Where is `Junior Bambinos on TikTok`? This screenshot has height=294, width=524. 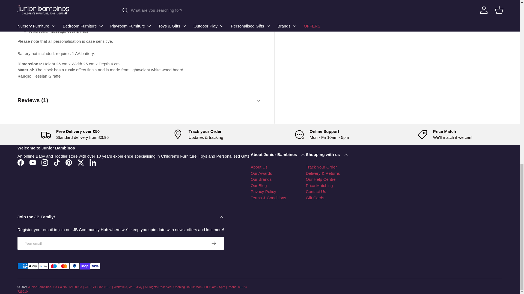
Junior Bambinos on TikTok is located at coordinates (57, 162).